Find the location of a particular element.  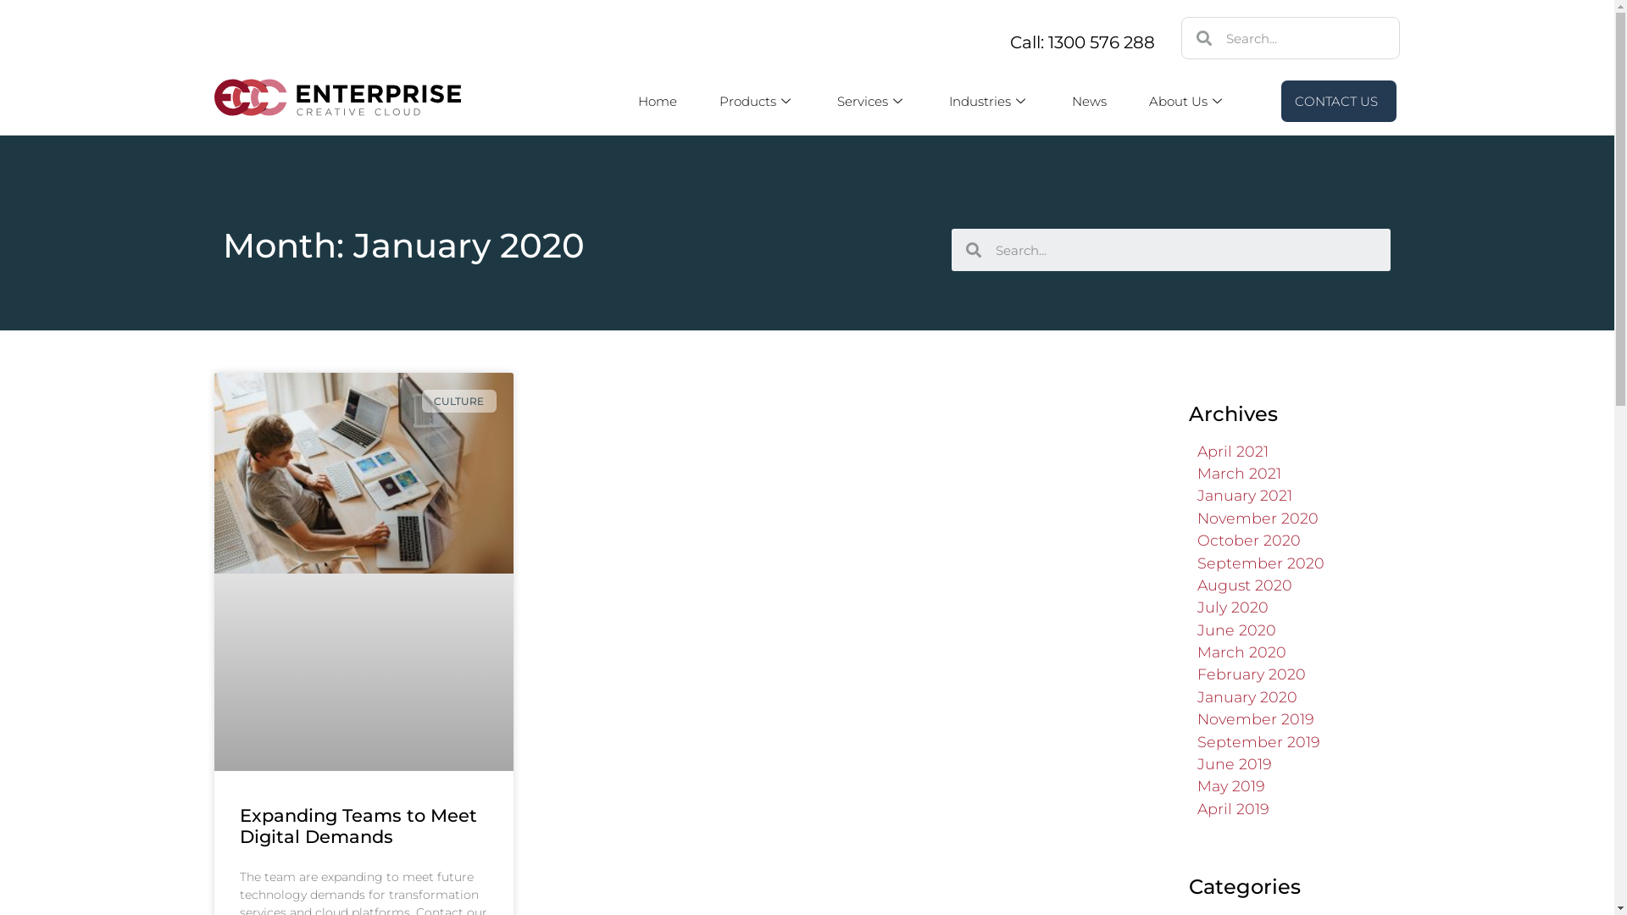

March 2020 is located at coordinates (1241, 652).